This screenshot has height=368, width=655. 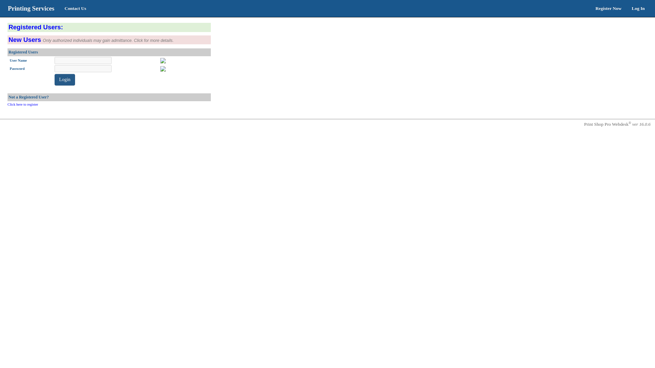 I want to click on Log In, so click(x=638, y=8).